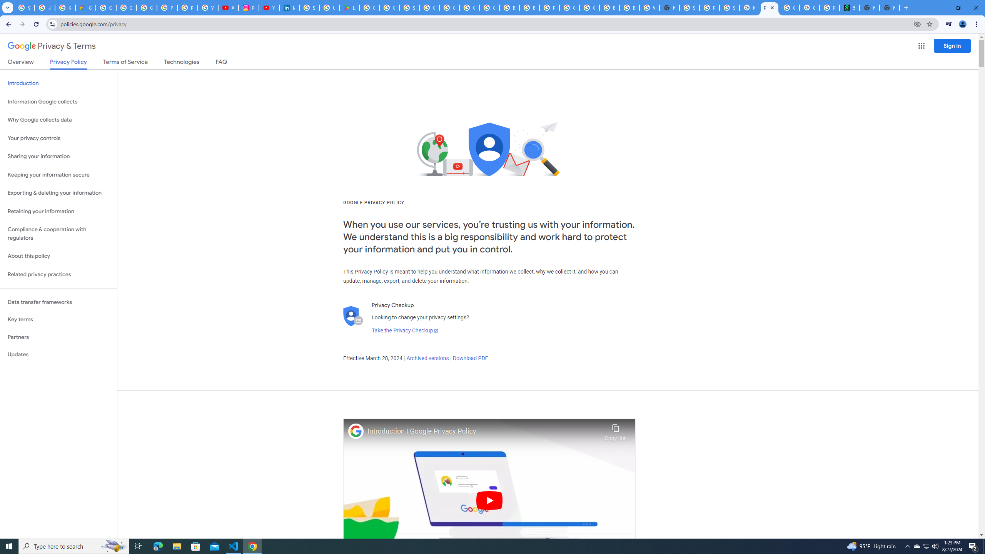  Describe the element at coordinates (229, 8) in the screenshot. I see `#nbabasketballhighlights - YouTube` at that location.